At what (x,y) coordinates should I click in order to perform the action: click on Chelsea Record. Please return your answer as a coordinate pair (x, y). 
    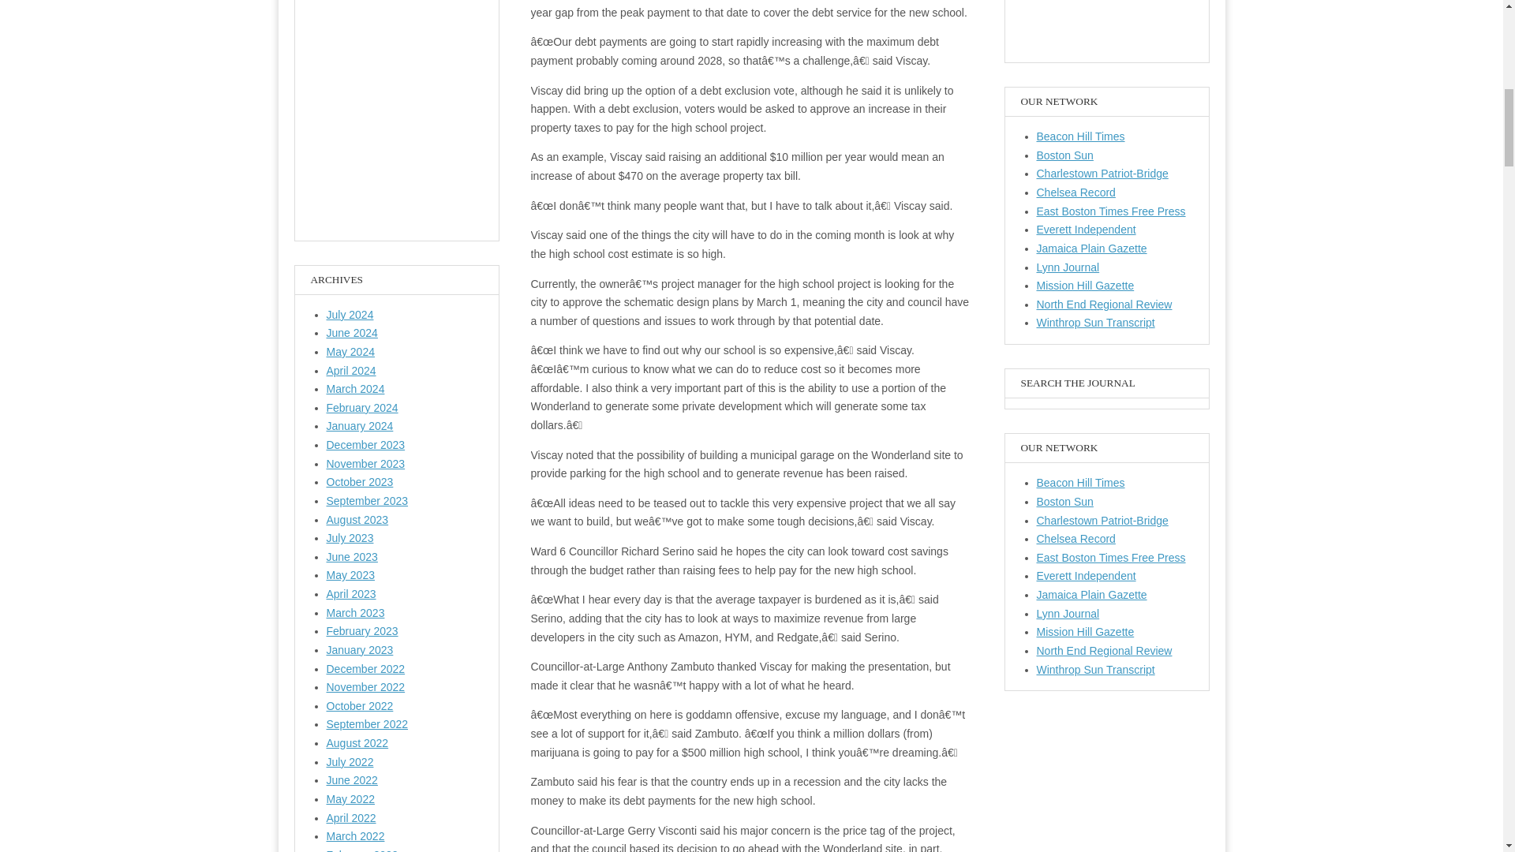
    Looking at the image, I should click on (1075, 192).